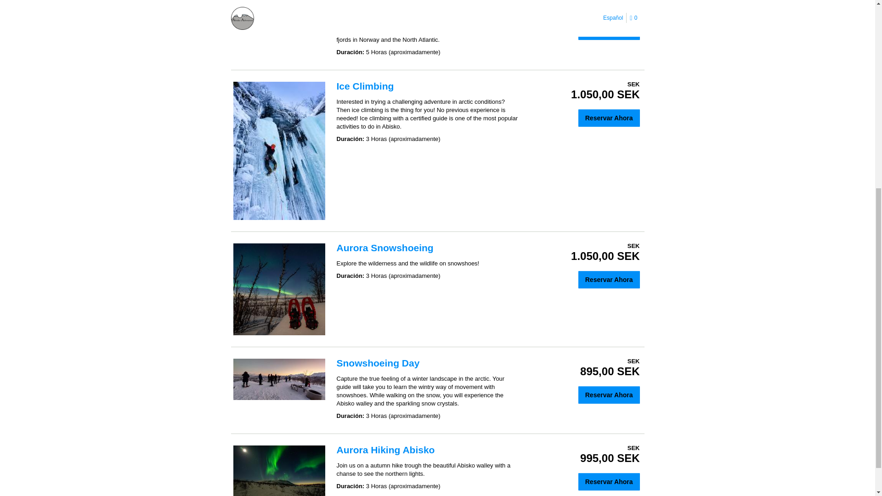 This screenshot has width=882, height=496. What do you see at coordinates (384, 248) in the screenshot?
I see `Aurora Snowshoeing` at bounding box center [384, 248].